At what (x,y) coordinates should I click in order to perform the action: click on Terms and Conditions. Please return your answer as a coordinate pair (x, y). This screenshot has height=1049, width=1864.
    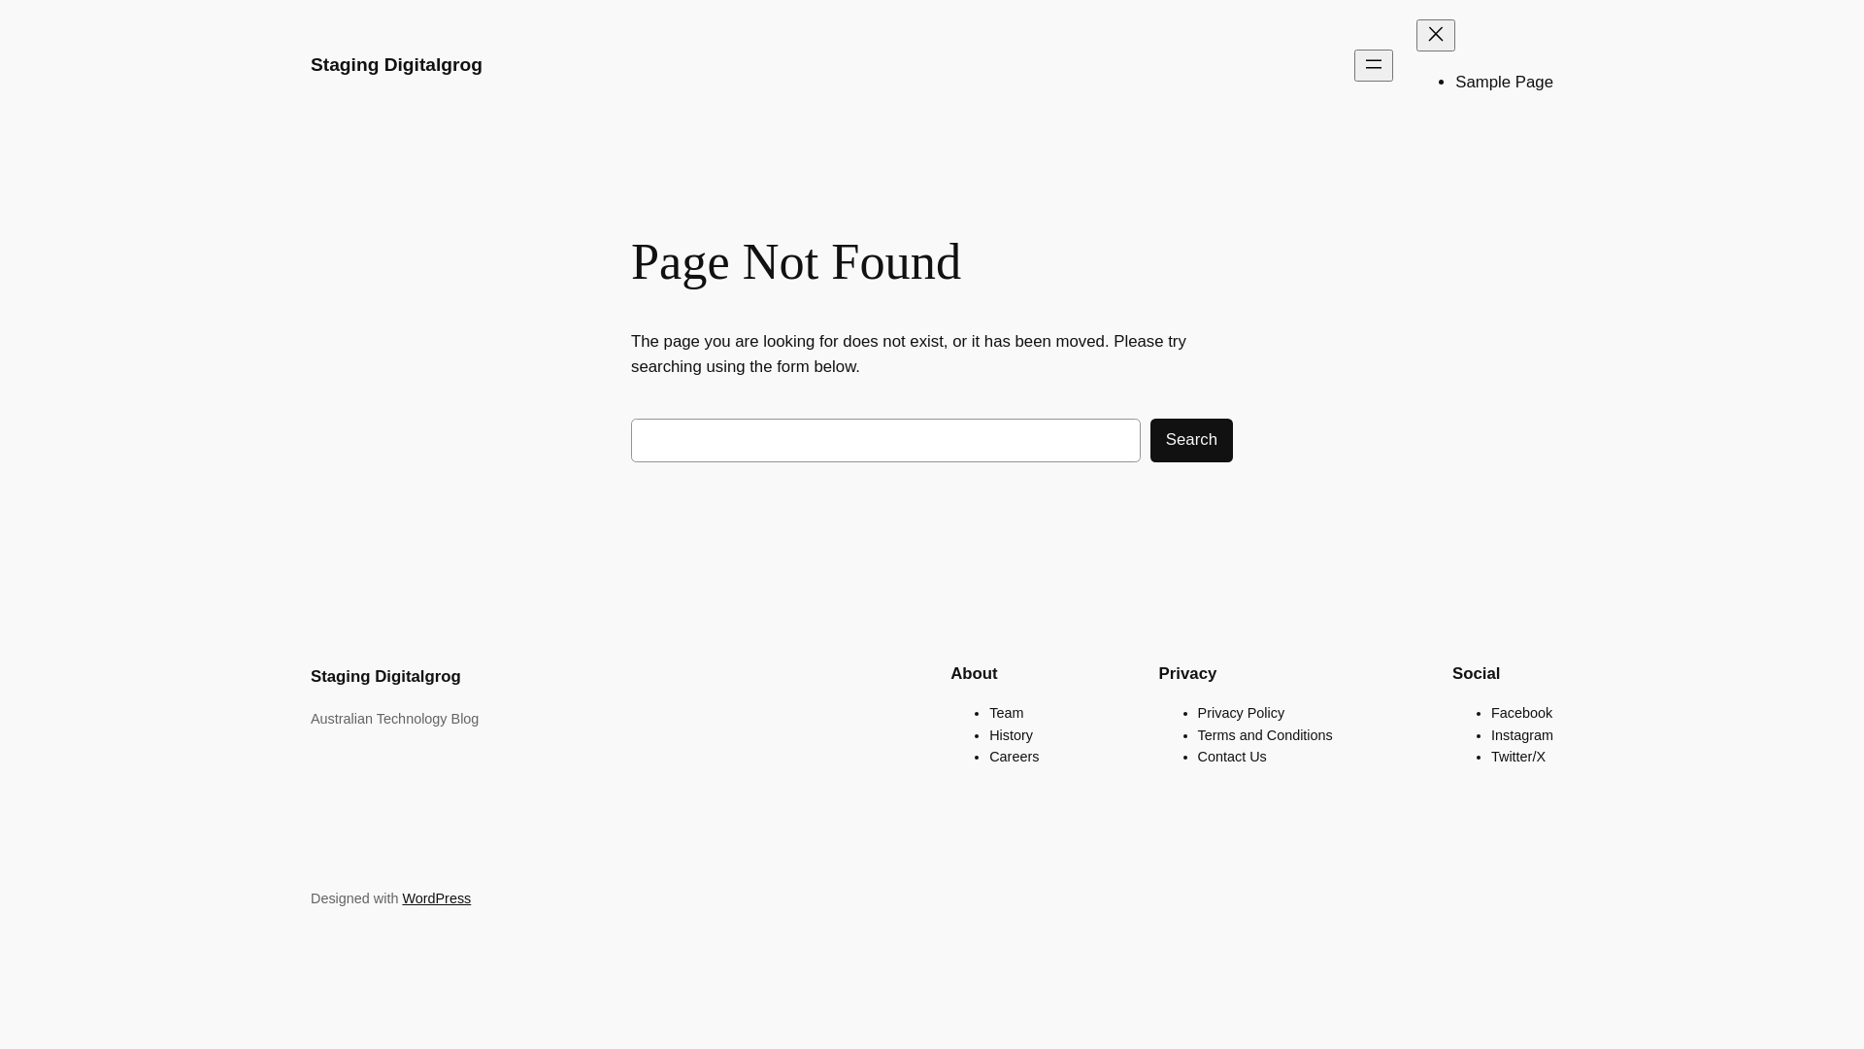
    Looking at the image, I should click on (1266, 735).